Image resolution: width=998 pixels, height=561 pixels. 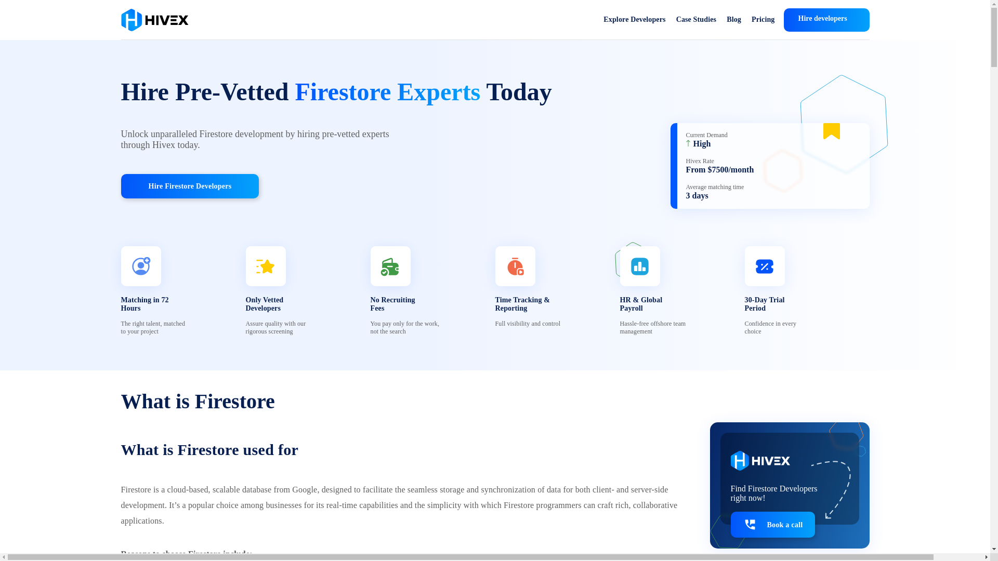 What do you see at coordinates (634, 20) in the screenshot?
I see `Explore Developers` at bounding box center [634, 20].